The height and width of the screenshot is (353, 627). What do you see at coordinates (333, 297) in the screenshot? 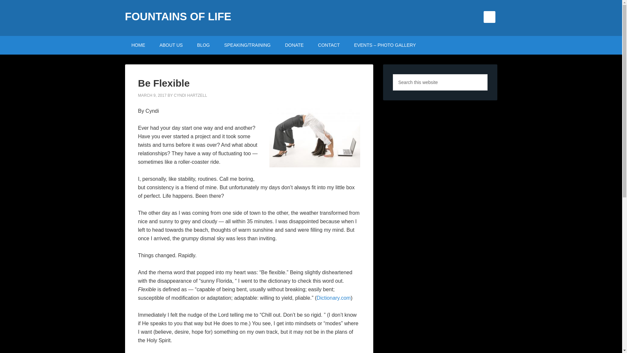
I see `Dictionary.com` at bounding box center [333, 297].